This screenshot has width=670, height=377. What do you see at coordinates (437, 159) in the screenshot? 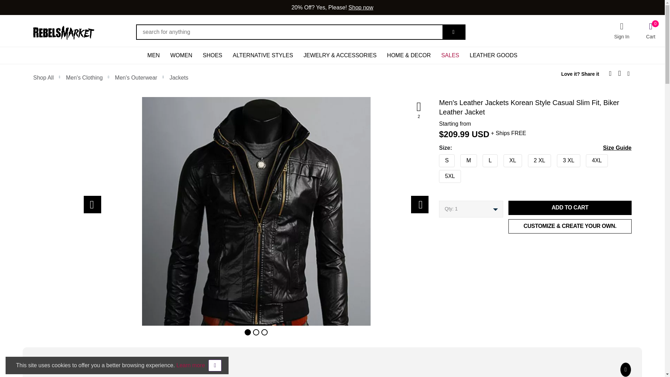
I see `4XL` at bounding box center [437, 159].